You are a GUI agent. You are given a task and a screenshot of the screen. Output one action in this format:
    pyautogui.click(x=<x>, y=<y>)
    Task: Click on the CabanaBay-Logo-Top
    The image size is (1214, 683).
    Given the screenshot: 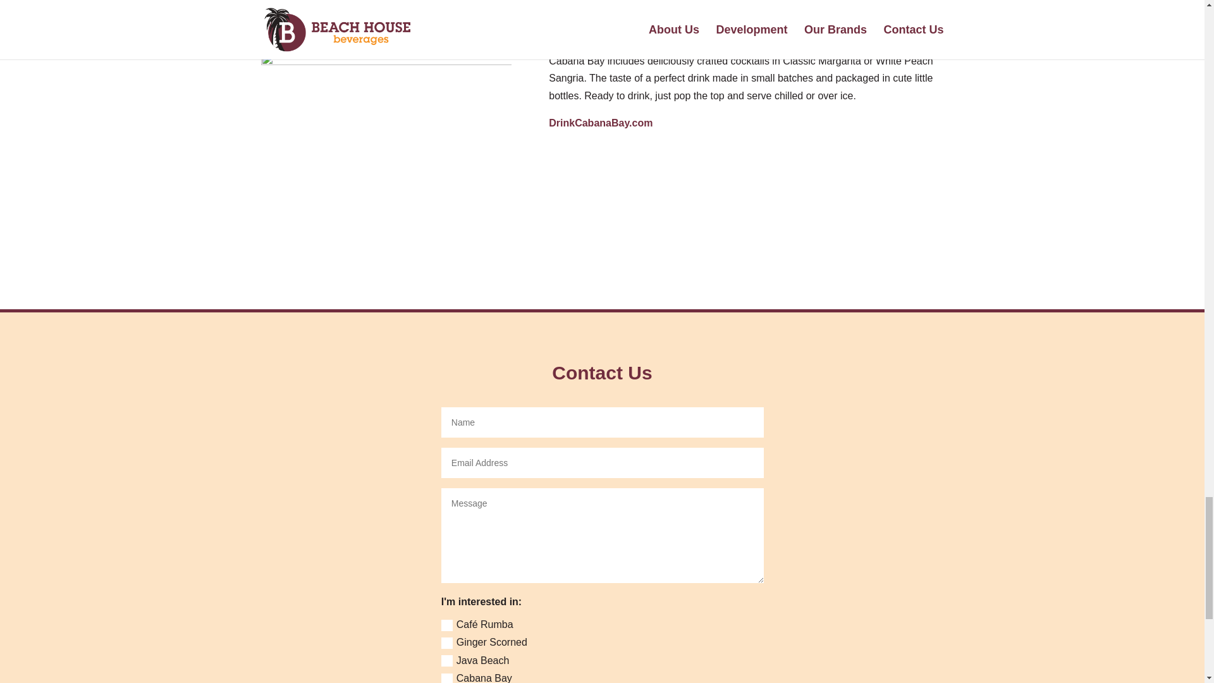 What is the action you would take?
    pyautogui.click(x=386, y=145)
    